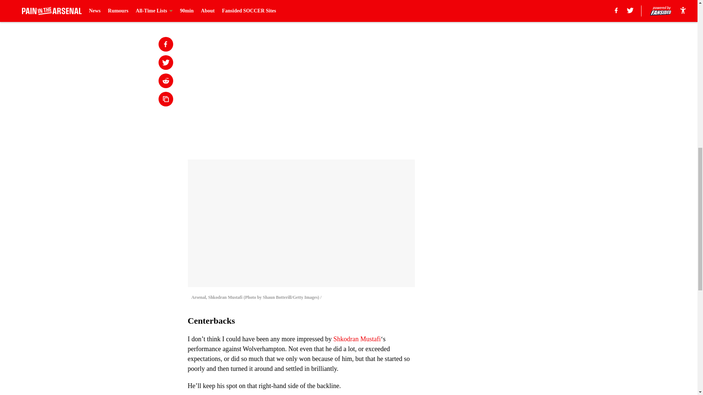 The height and width of the screenshot is (395, 703). What do you see at coordinates (393, 10) in the screenshot?
I see `Next` at bounding box center [393, 10].